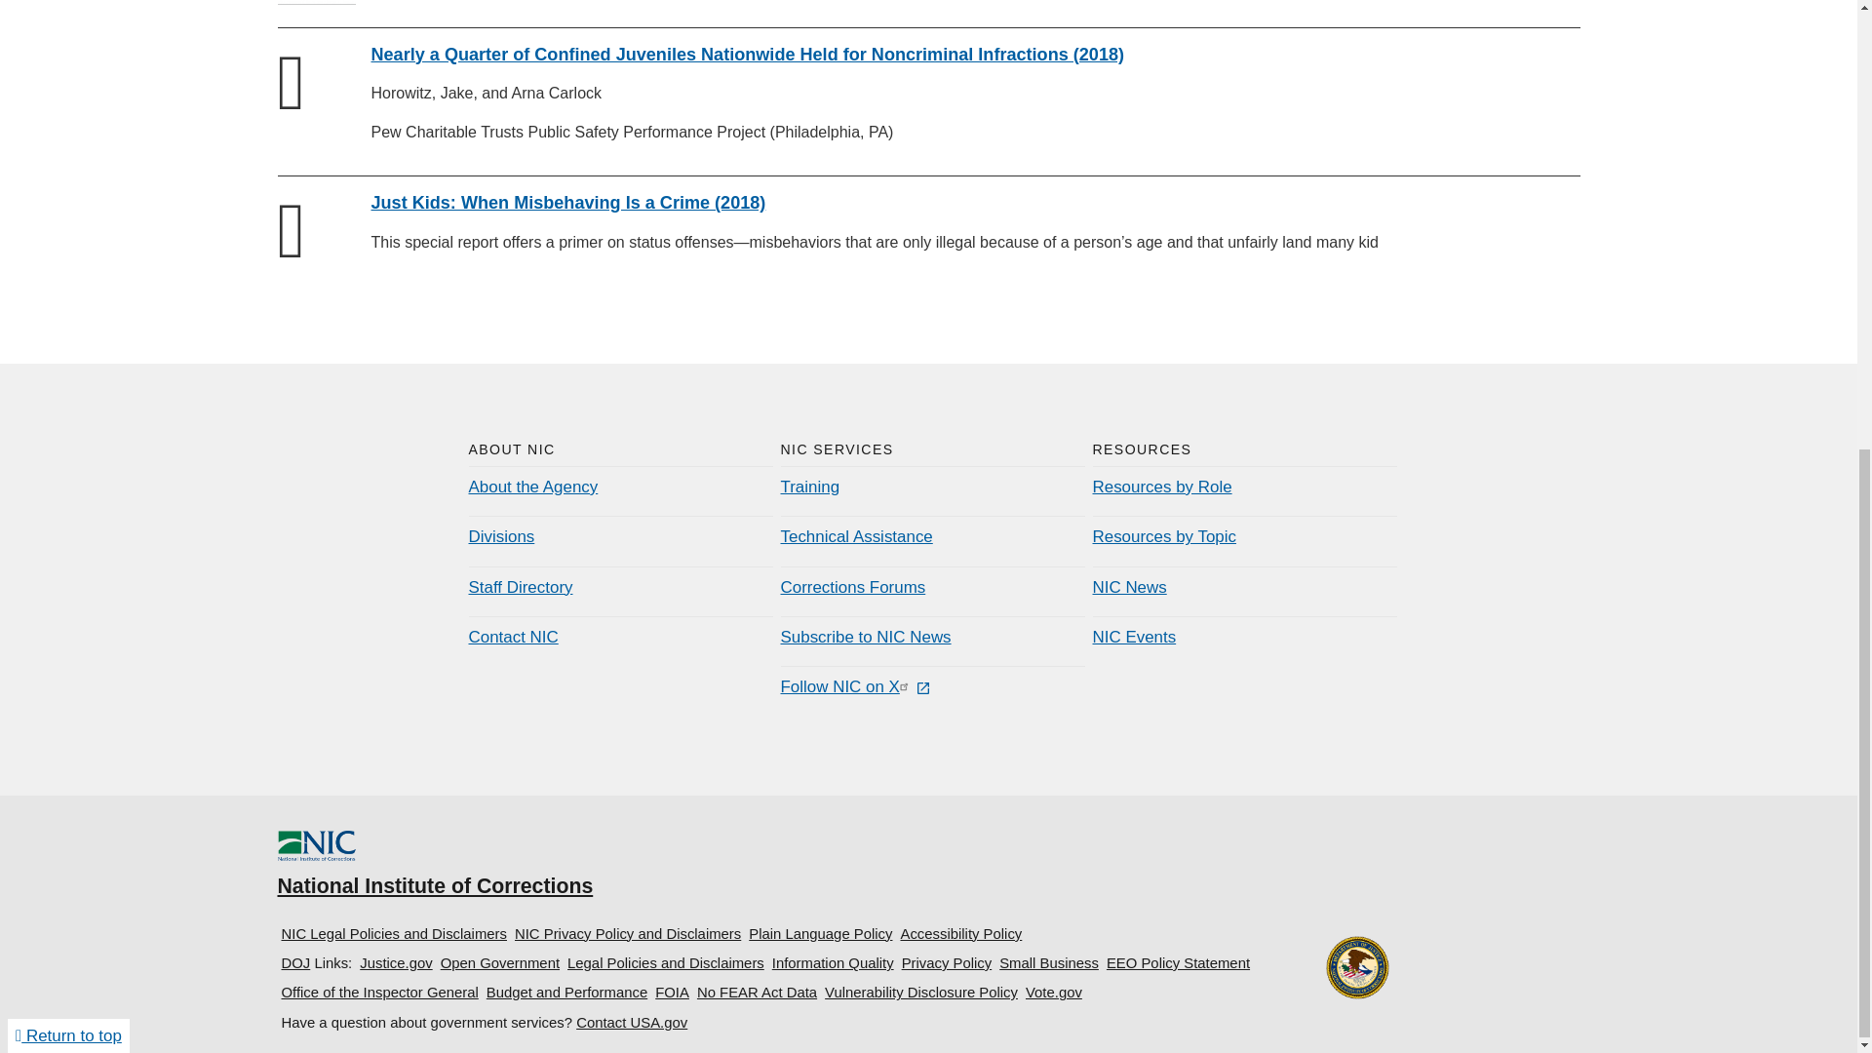 Image resolution: width=1872 pixels, height=1053 pixels. What do you see at coordinates (521, 587) in the screenshot?
I see `Staff Directory` at bounding box center [521, 587].